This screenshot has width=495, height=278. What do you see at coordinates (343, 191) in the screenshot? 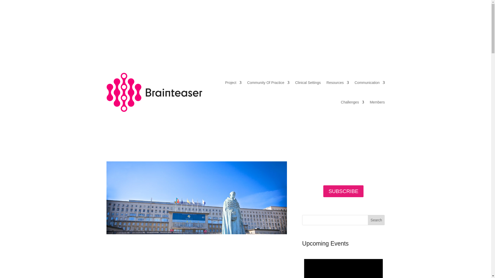
I see `SUBSCRIBE` at bounding box center [343, 191].